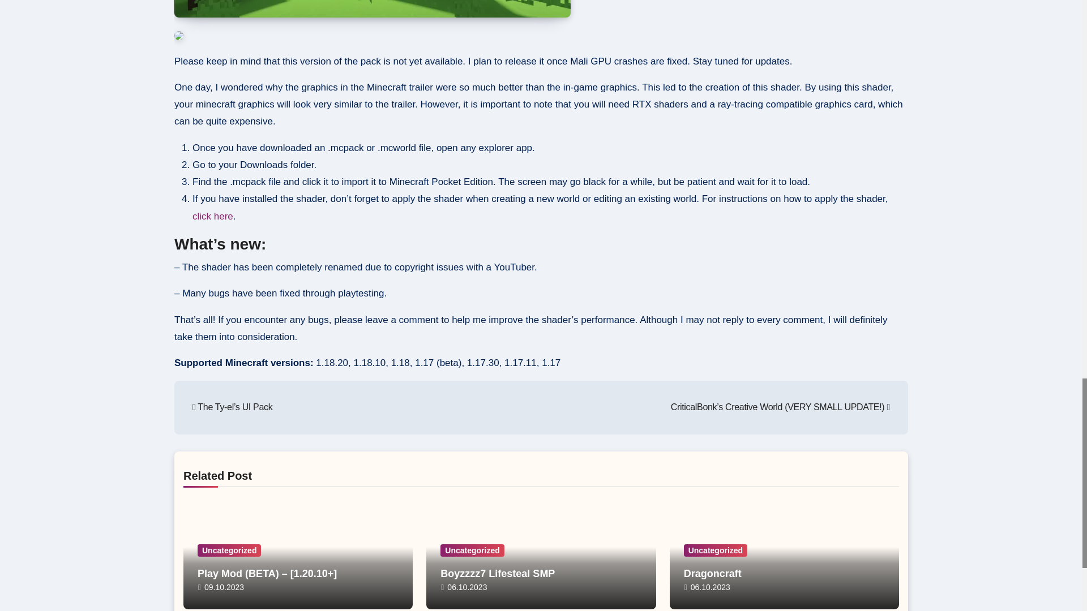 The height and width of the screenshot is (611, 1087). Describe the element at coordinates (716, 550) in the screenshot. I see `Uncategorized` at that location.